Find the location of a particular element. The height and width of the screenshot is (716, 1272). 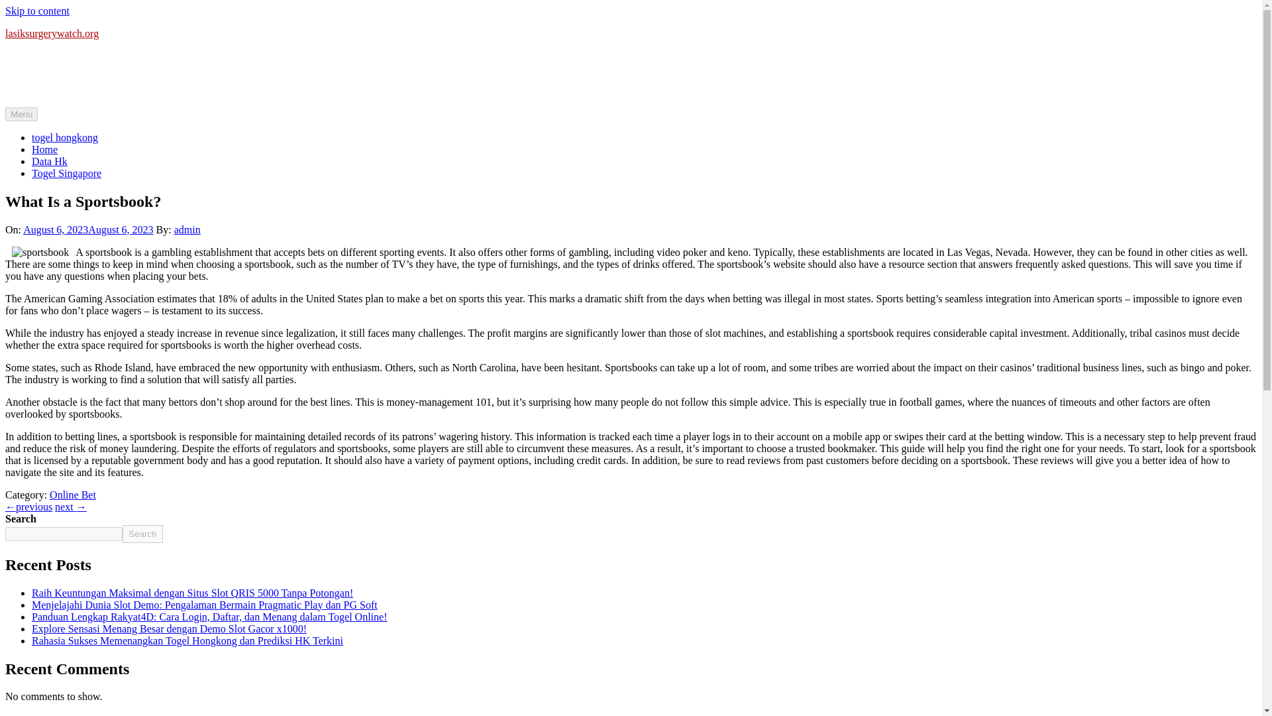

August 6, 2023August 6, 2023 is located at coordinates (87, 229).